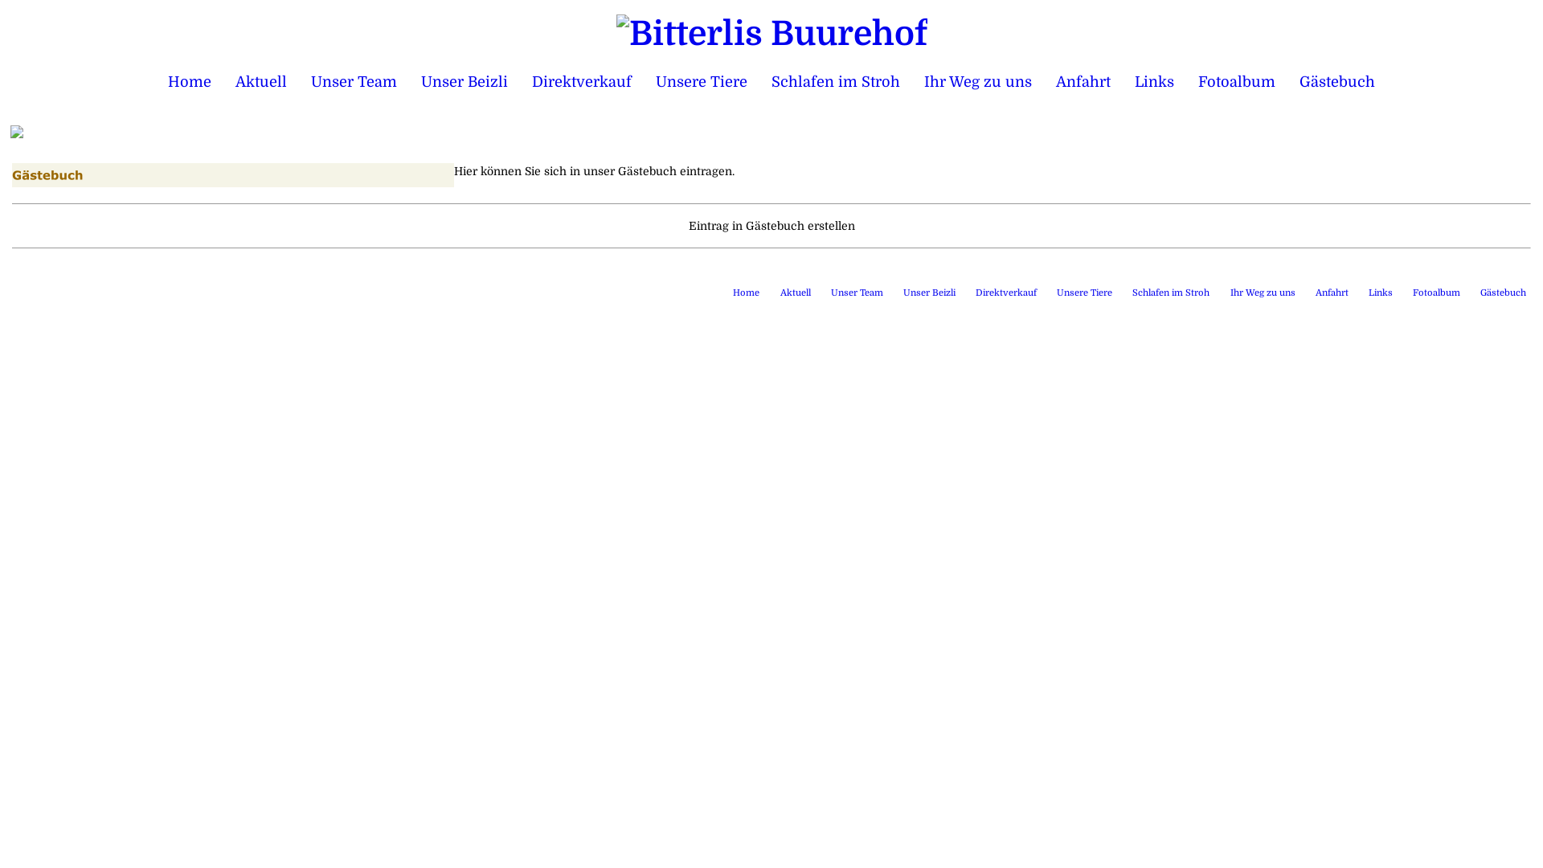 The width and height of the screenshot is (1543, 868). Describe the element at coordinates (1083, 82) in the screenshot. I see `Anfahrt` at that location.